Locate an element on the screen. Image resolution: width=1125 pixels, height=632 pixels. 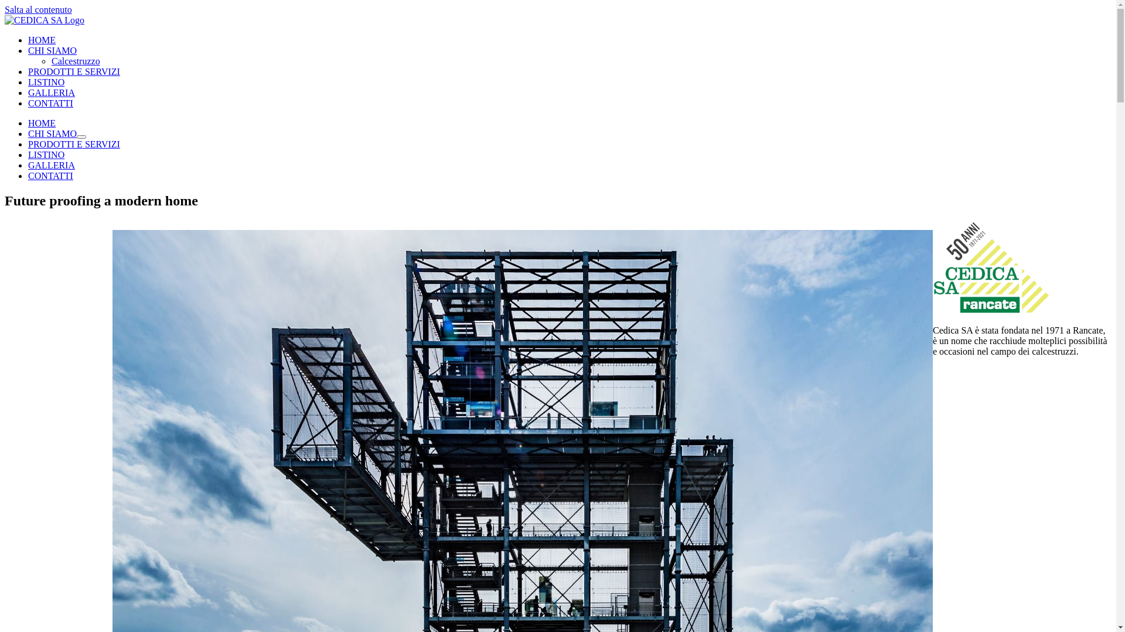
CHI SIAMO is located at coordinates (53, 50).